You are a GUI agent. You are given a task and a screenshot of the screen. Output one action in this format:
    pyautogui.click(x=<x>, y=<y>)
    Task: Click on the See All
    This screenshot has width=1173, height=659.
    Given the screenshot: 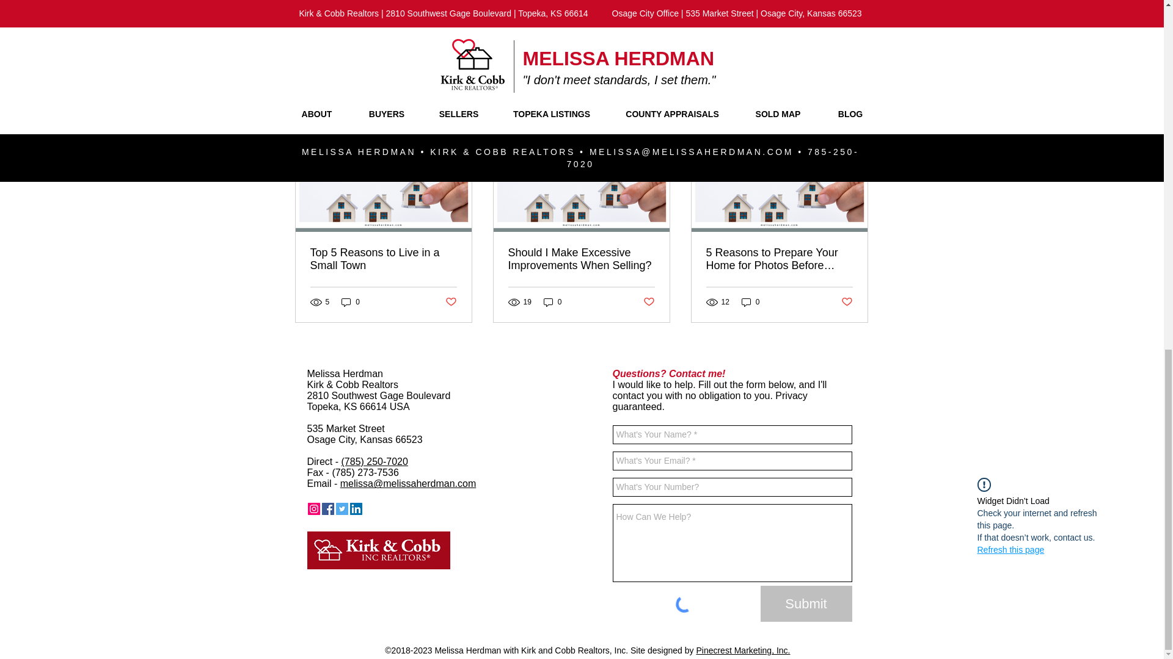 What is the action you would take?
    pyautogui.click(x=855, y=111)
    